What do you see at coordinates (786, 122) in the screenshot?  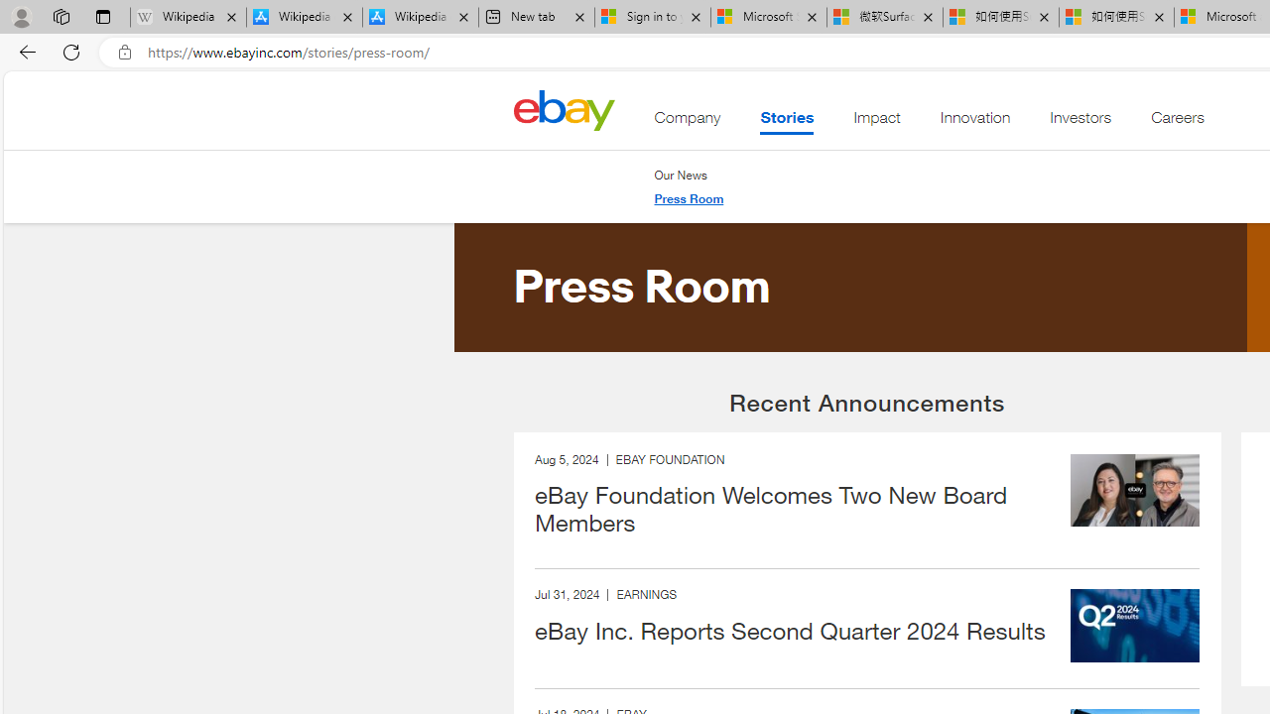 I see `Stories . This is the current section.` at bounding box center [786, 122].